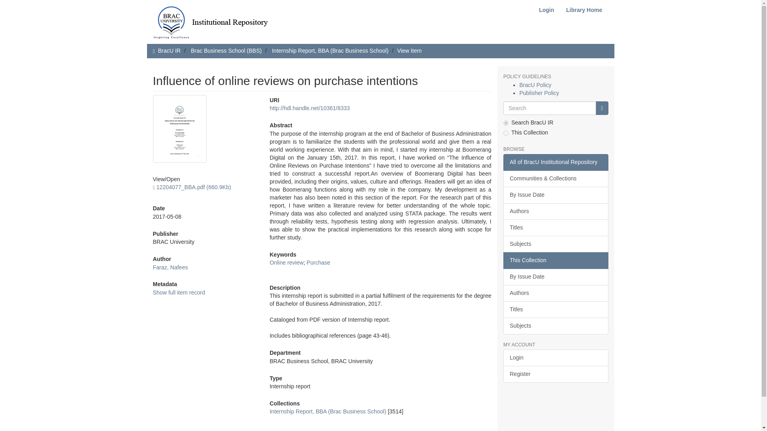 This screenshot has height=431, width=767. Describe the element at coordinates (169, 50) in the screenshot. I see `BracU IR` at that location.